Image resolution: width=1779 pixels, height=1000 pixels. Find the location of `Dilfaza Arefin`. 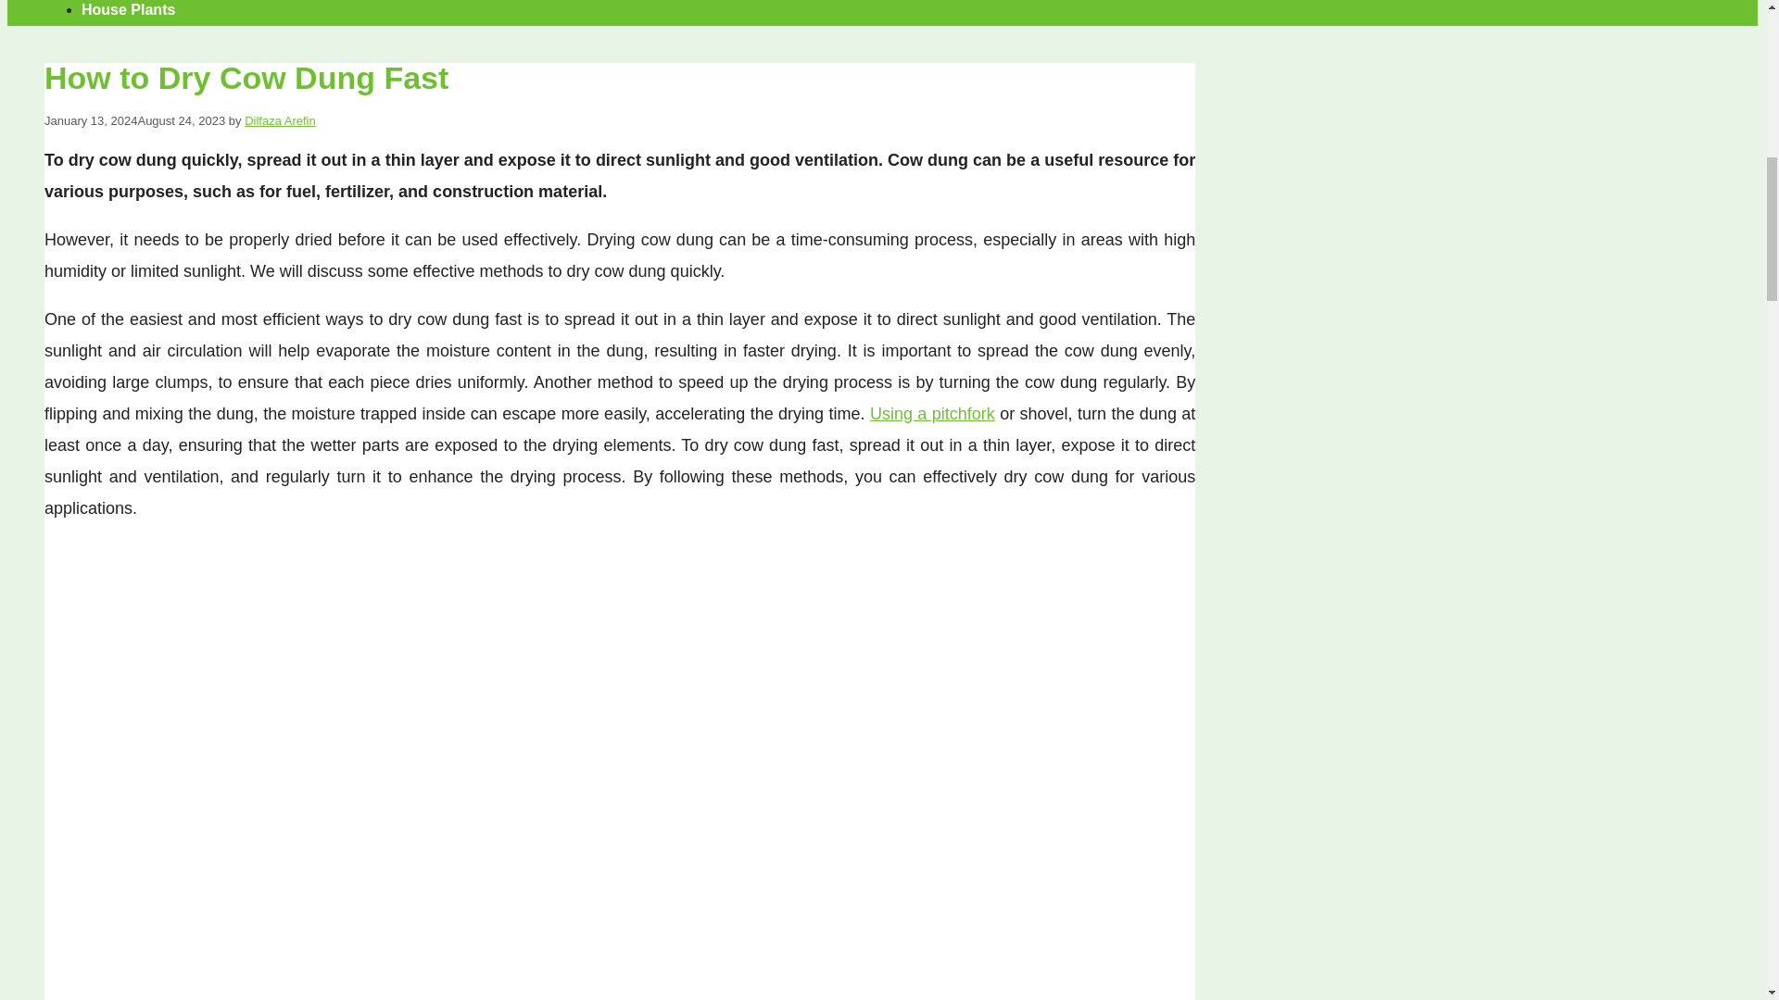

Dilfaza Arefin is located at coordinates (280, 120).